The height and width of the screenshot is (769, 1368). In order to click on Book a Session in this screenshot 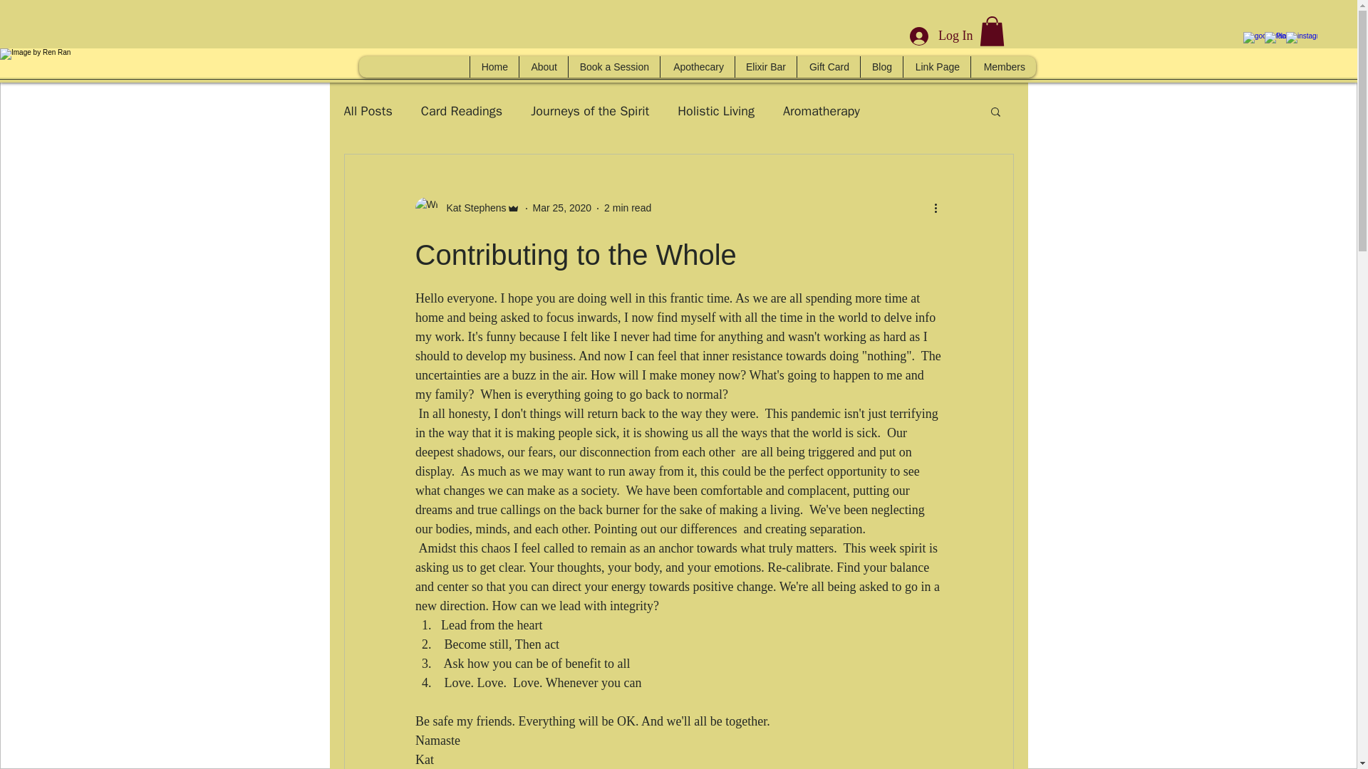, I will do `click(613, 67)`.